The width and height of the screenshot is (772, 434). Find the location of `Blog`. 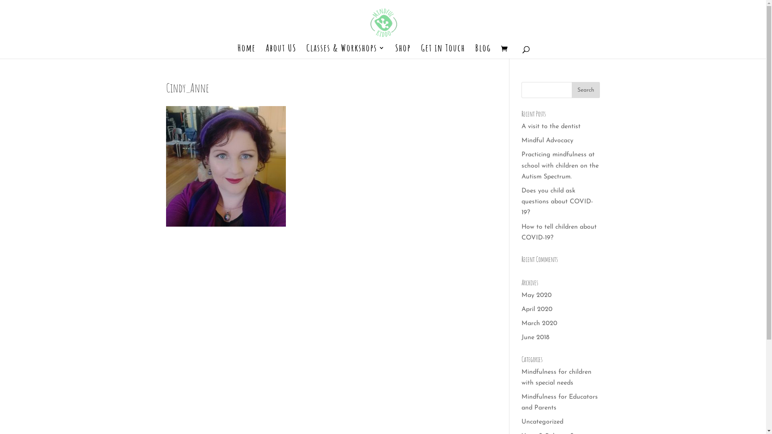

Blog is located at coordinates (483, 52).